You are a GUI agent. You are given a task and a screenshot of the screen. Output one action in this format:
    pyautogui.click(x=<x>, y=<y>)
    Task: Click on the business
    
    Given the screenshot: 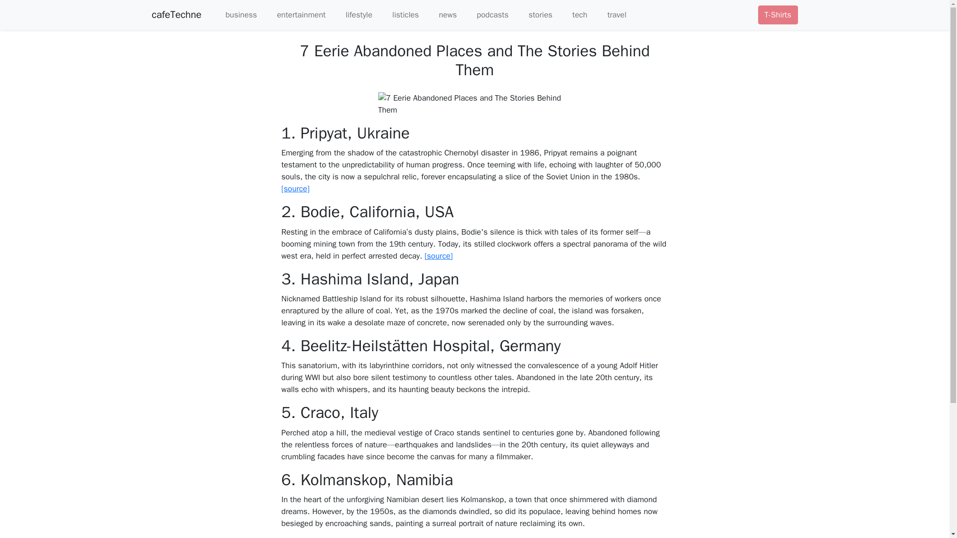 What is the action you would take?
    pyautogui.click(x=235, y=14)
    